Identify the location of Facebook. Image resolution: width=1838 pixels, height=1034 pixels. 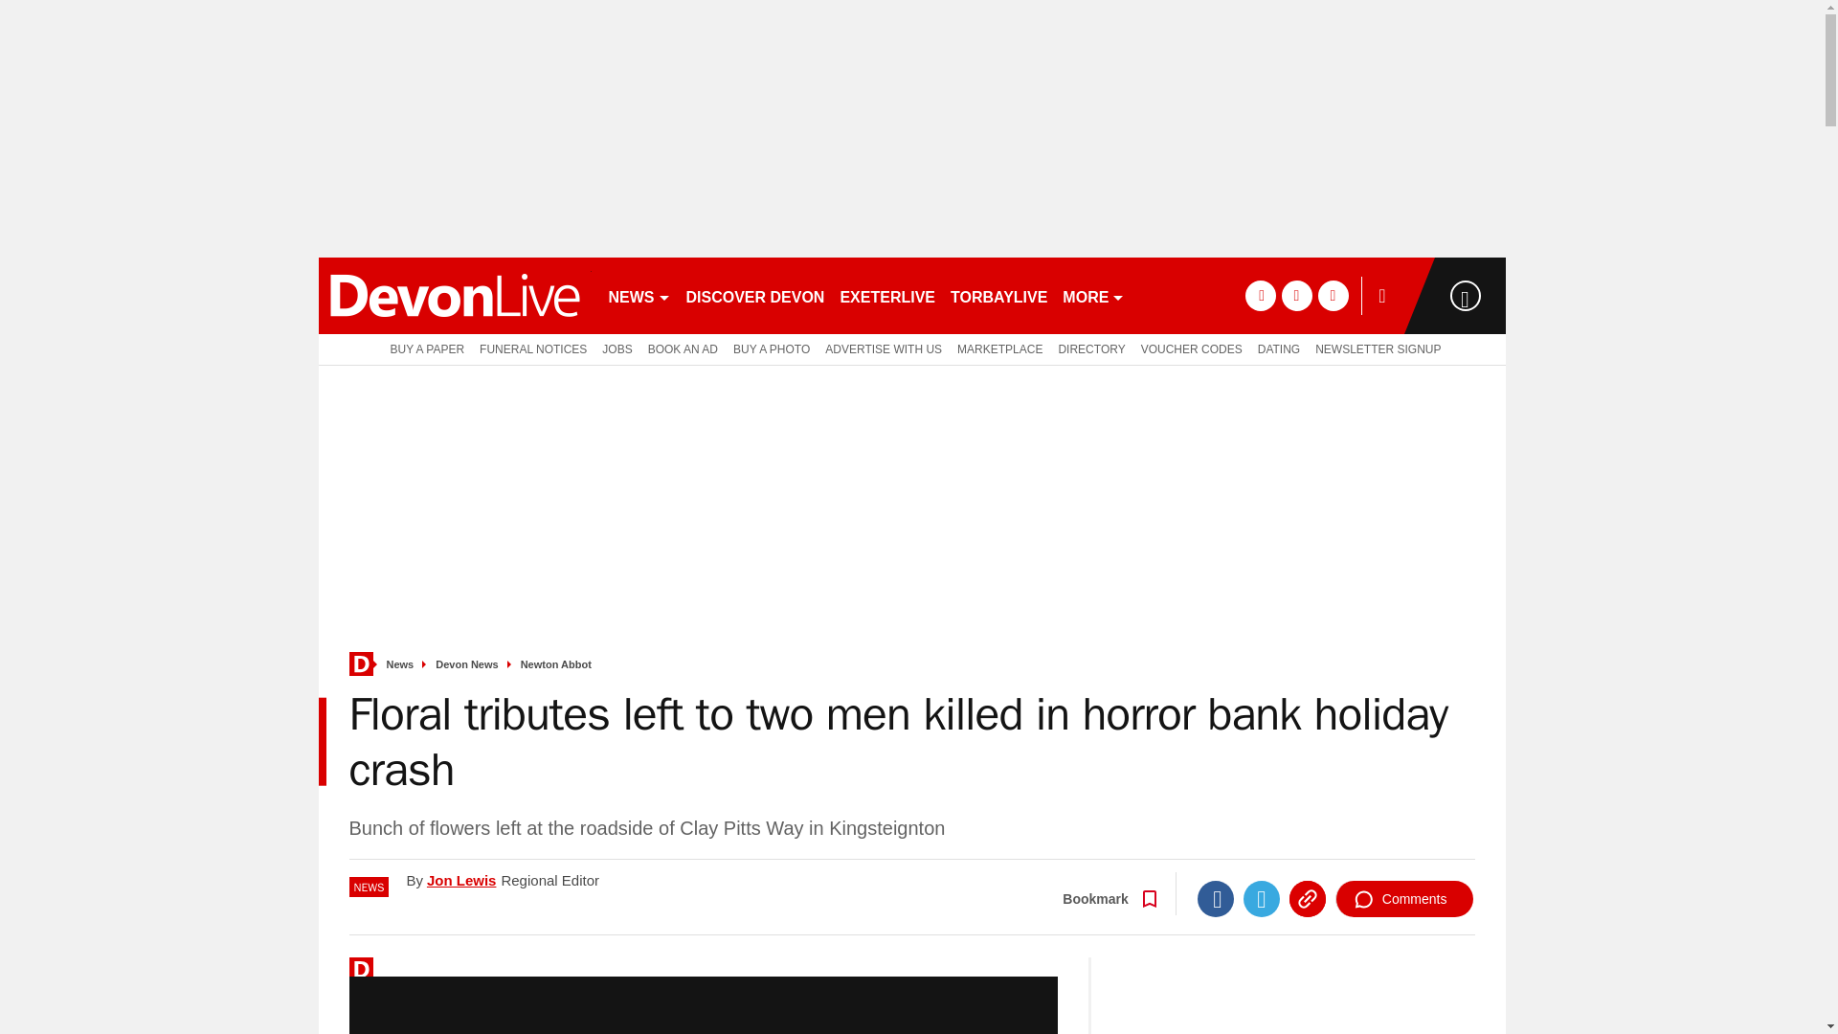
(1216, 898).